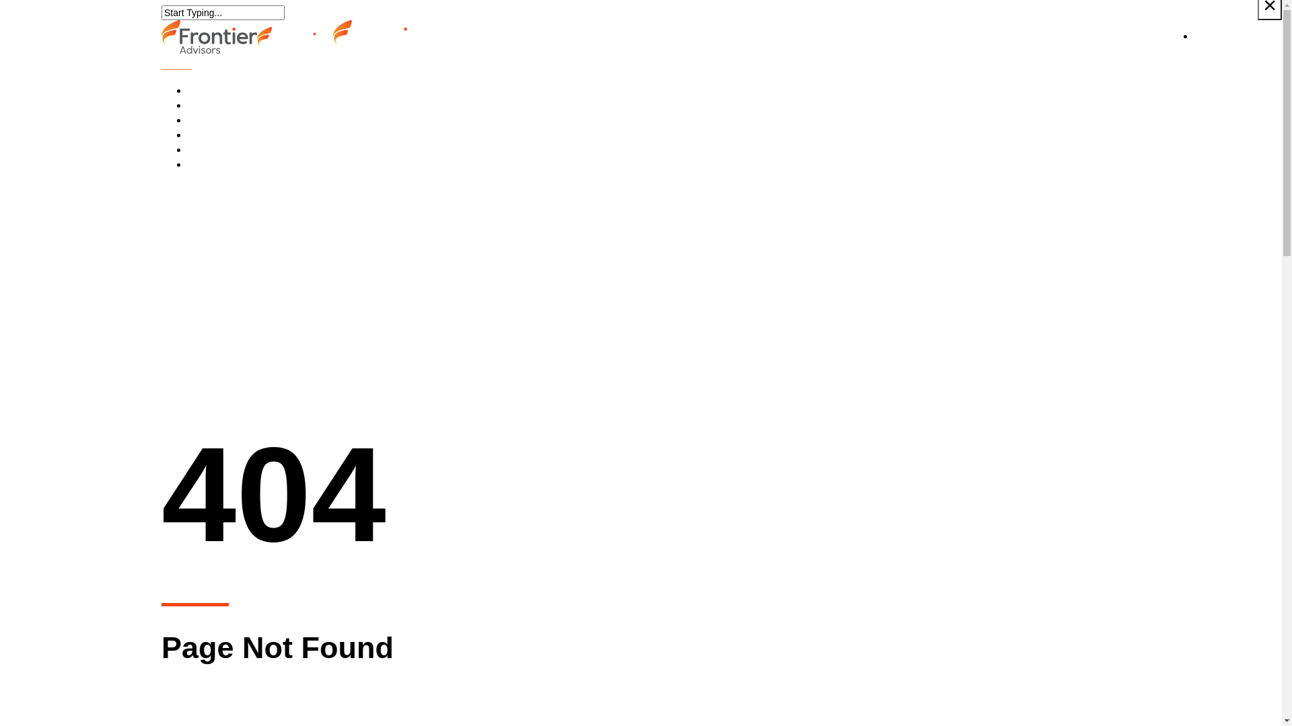 This screenshot has width=1292, height=726. What do you see at coordinates (218, 165) in the screenshot?
I see `About` at bounding box center [218, 165].